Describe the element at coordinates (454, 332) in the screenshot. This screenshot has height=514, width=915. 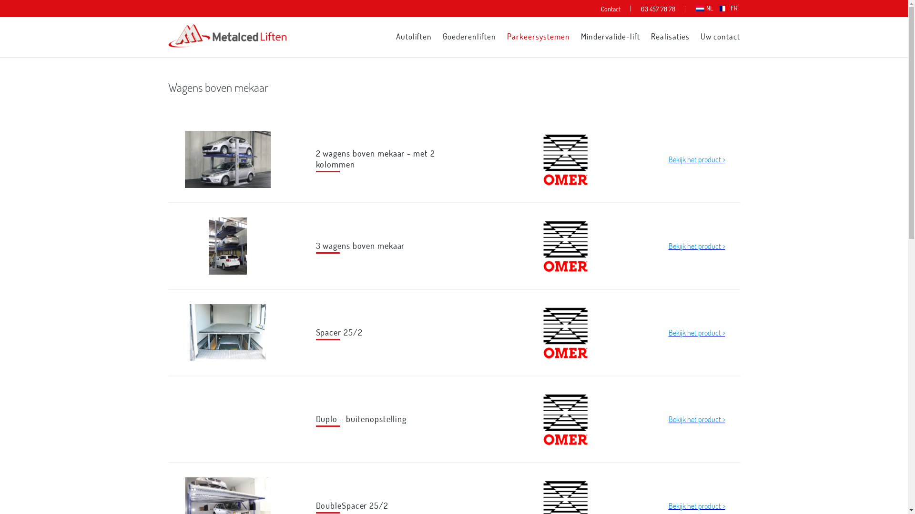
I see `Spacer 25/2
Bekijk het product >` at that location.